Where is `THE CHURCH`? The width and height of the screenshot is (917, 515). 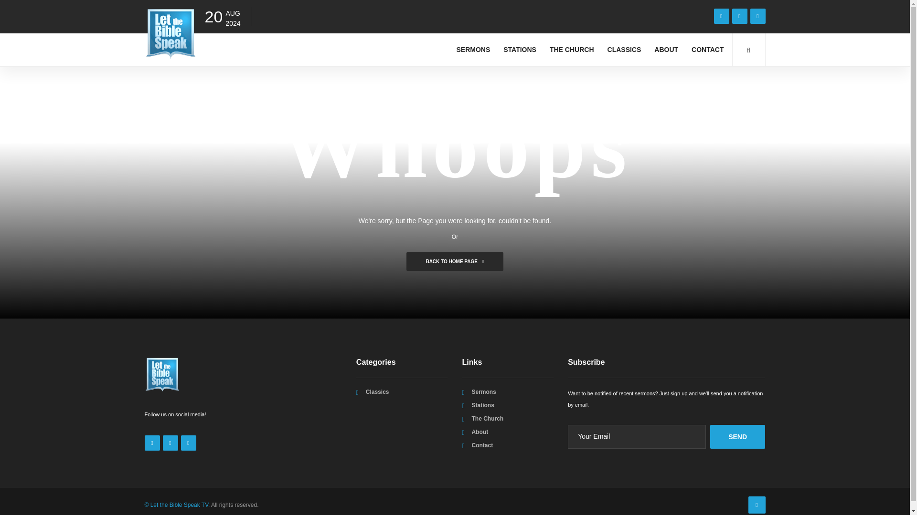 THE CHURCH is located at coordinates (572, 50).